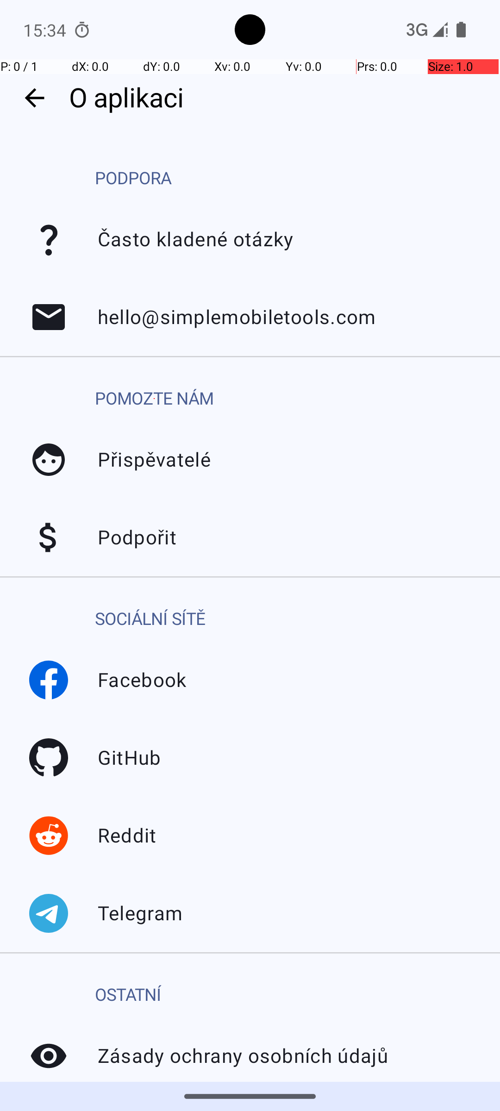 The image size is (500, 1111). What do you see at coordinates (280, 98) in the screenshot?
I see `O aplikaci` at bounding box center [280, 98].